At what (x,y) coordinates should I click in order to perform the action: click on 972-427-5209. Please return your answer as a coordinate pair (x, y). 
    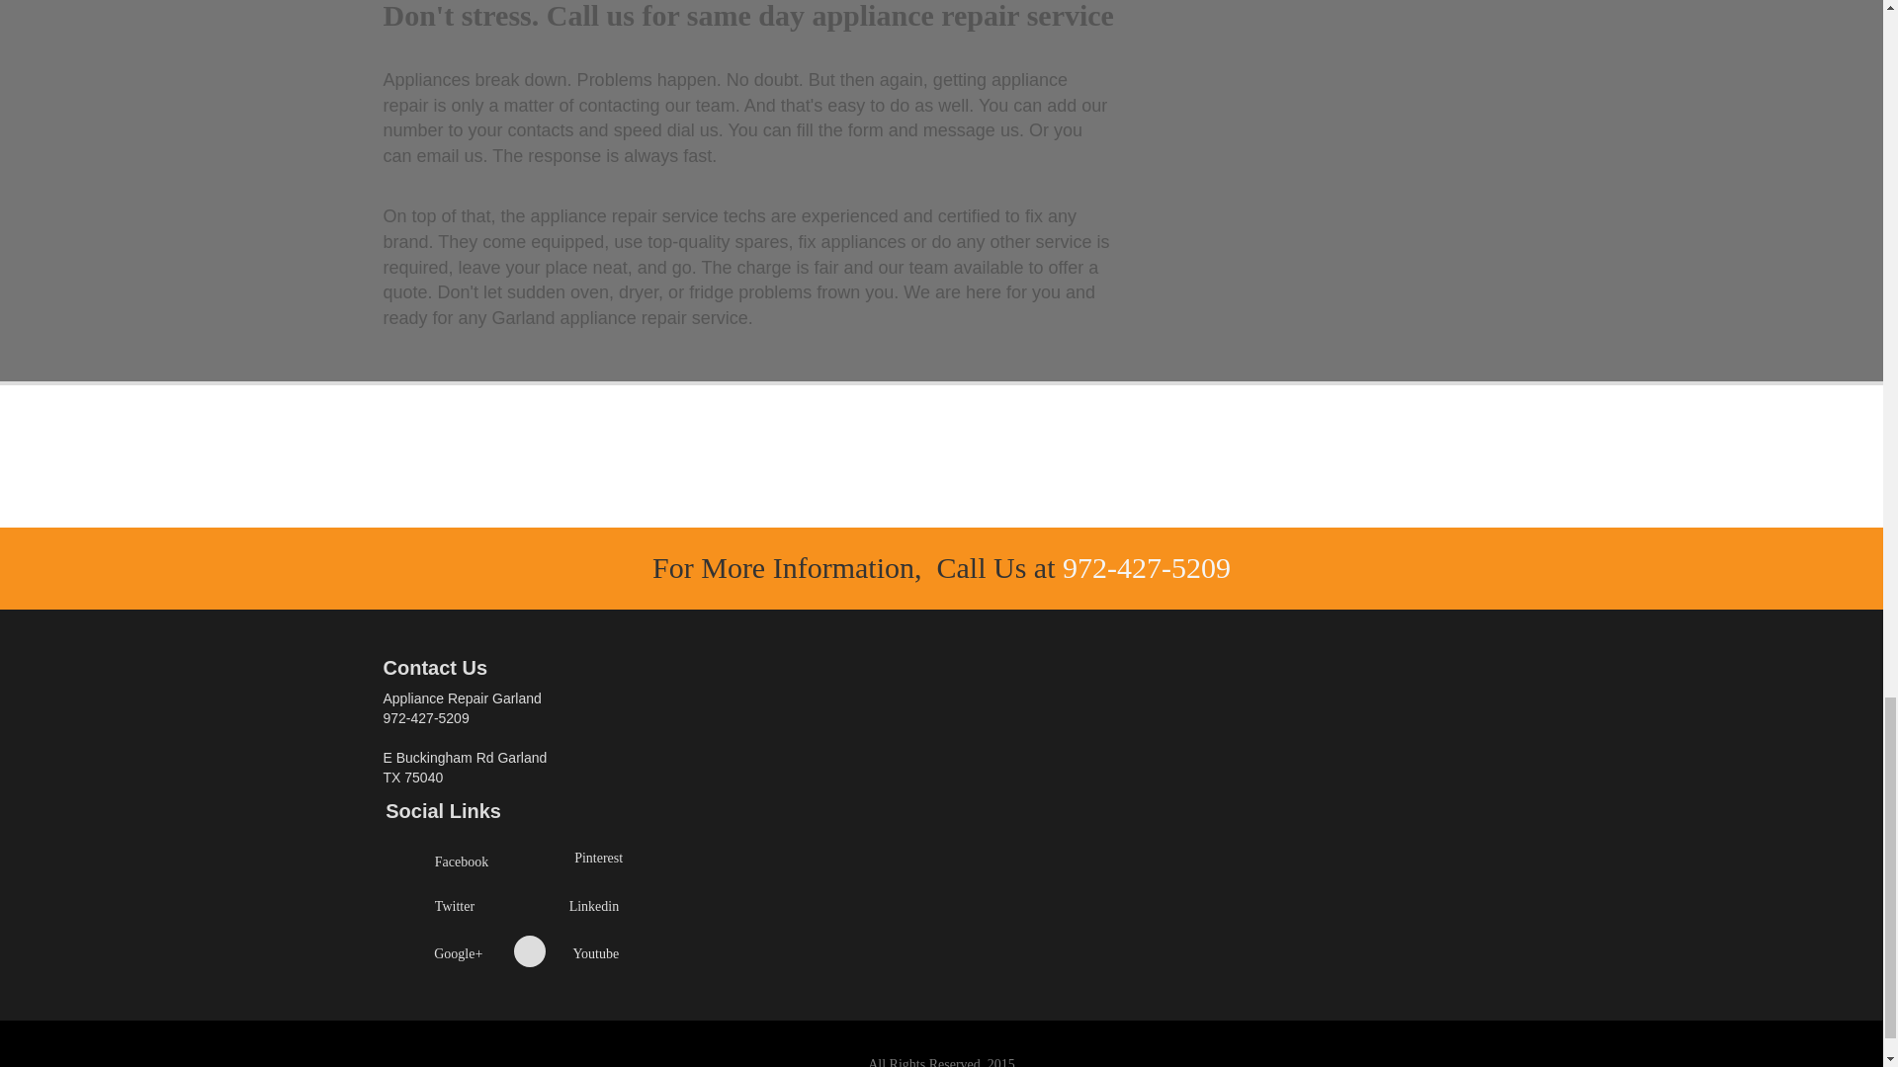
    Looking at the image, I should click on (1147, 567).